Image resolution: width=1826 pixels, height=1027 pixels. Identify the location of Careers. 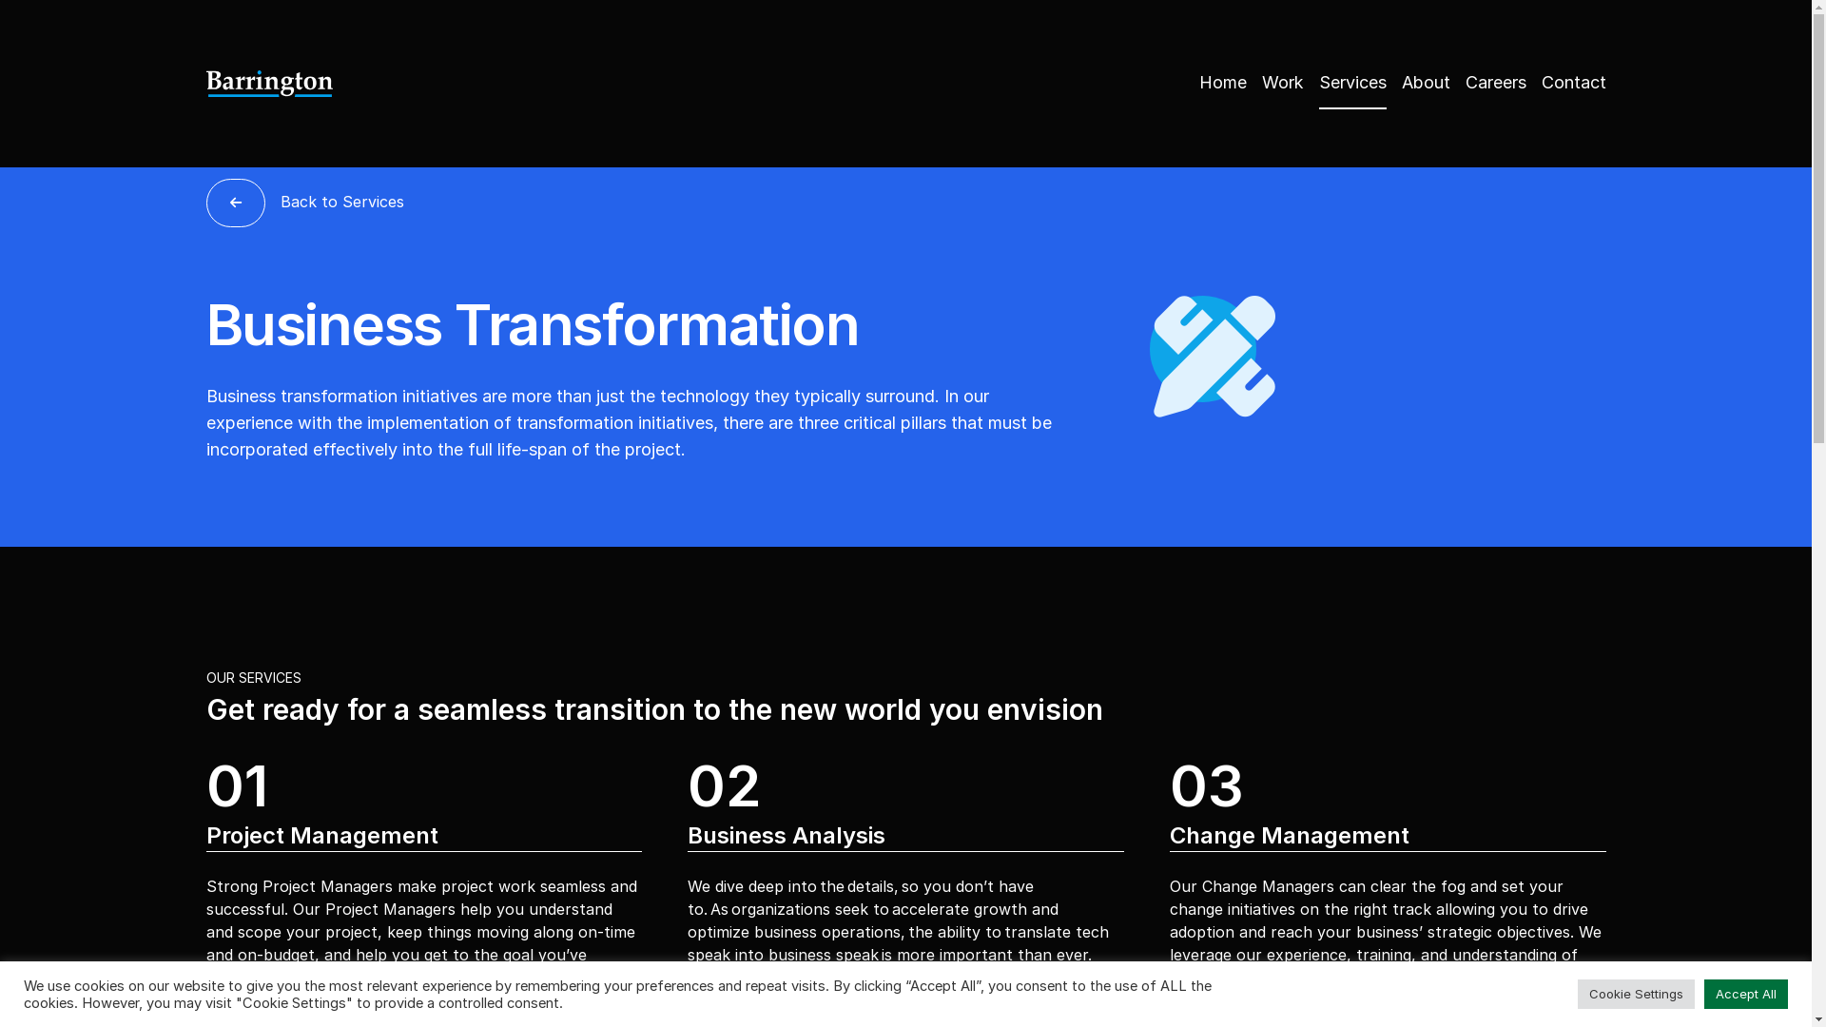
(1495, 83).